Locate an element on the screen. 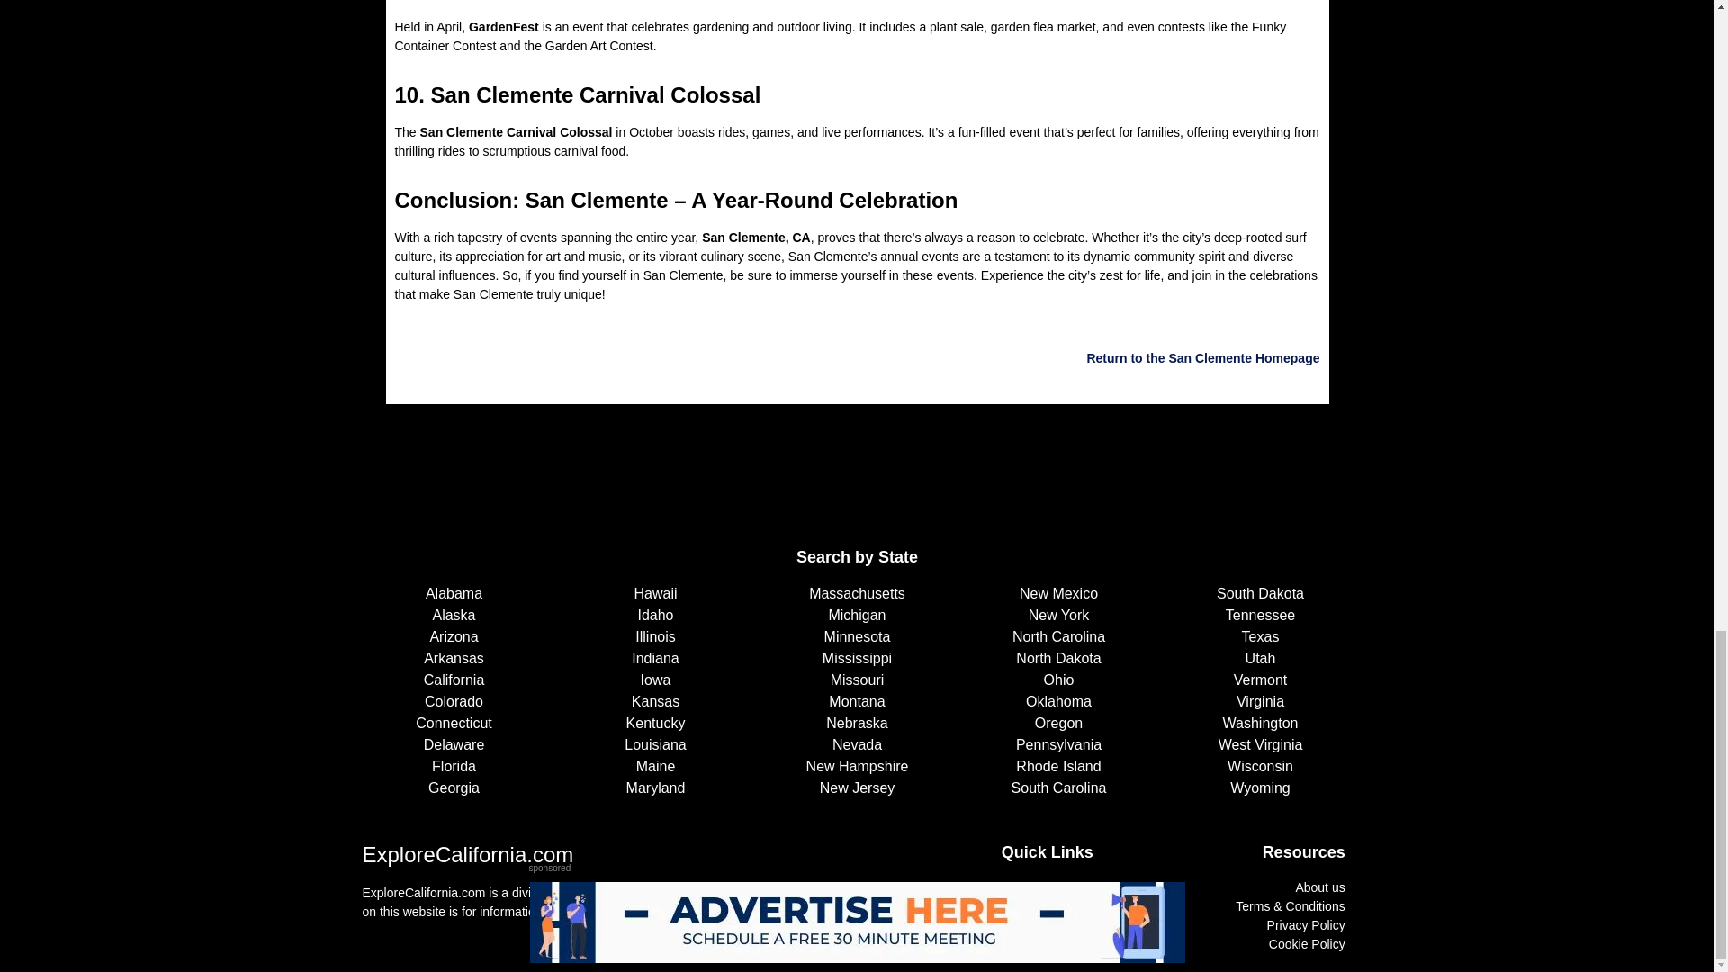 The height and width of the screenshot is (972, 1728). Kentucky is located at coordinates (654, 724).